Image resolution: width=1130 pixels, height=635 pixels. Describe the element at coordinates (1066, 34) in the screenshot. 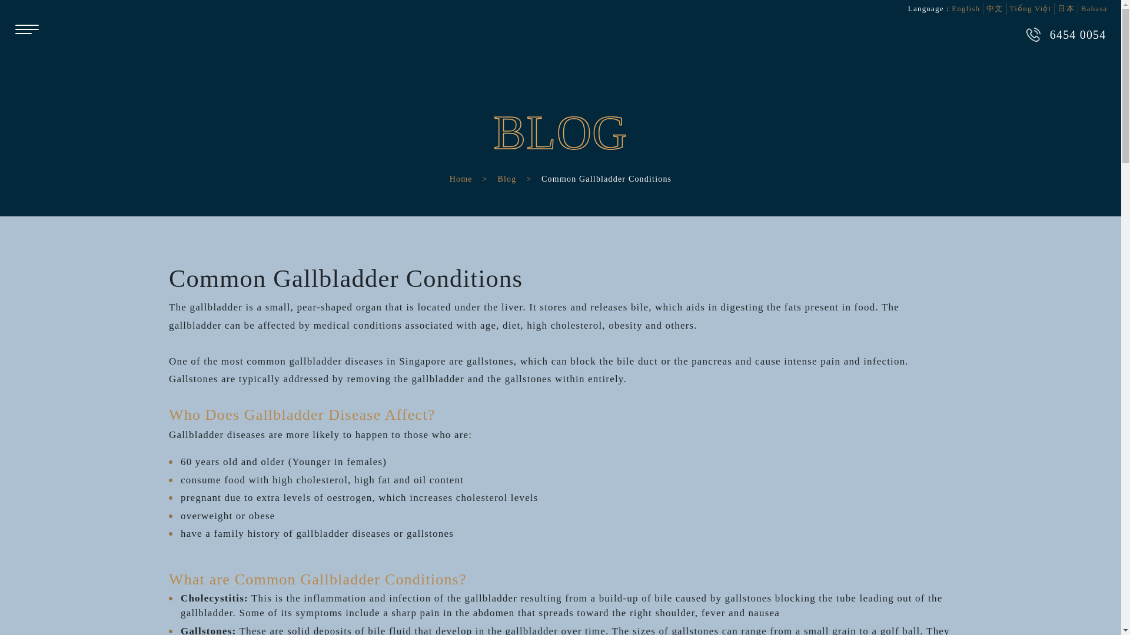

I see `6454 0054` at that location.